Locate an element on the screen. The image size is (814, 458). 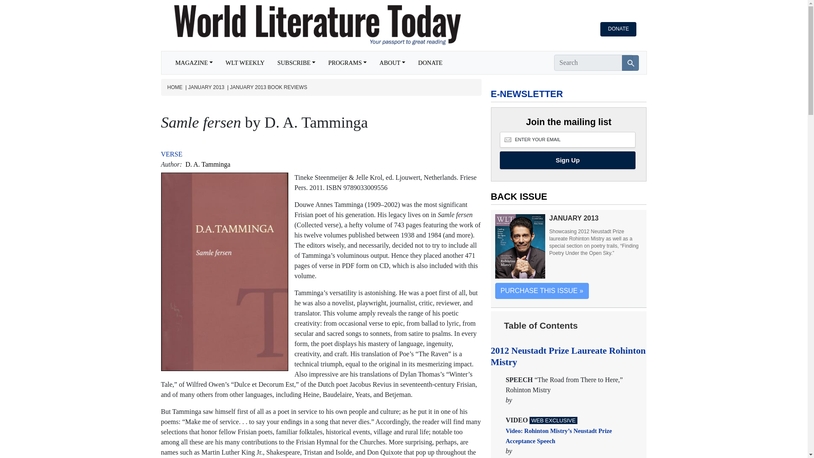
HOME is located at coordinates (175, 87).